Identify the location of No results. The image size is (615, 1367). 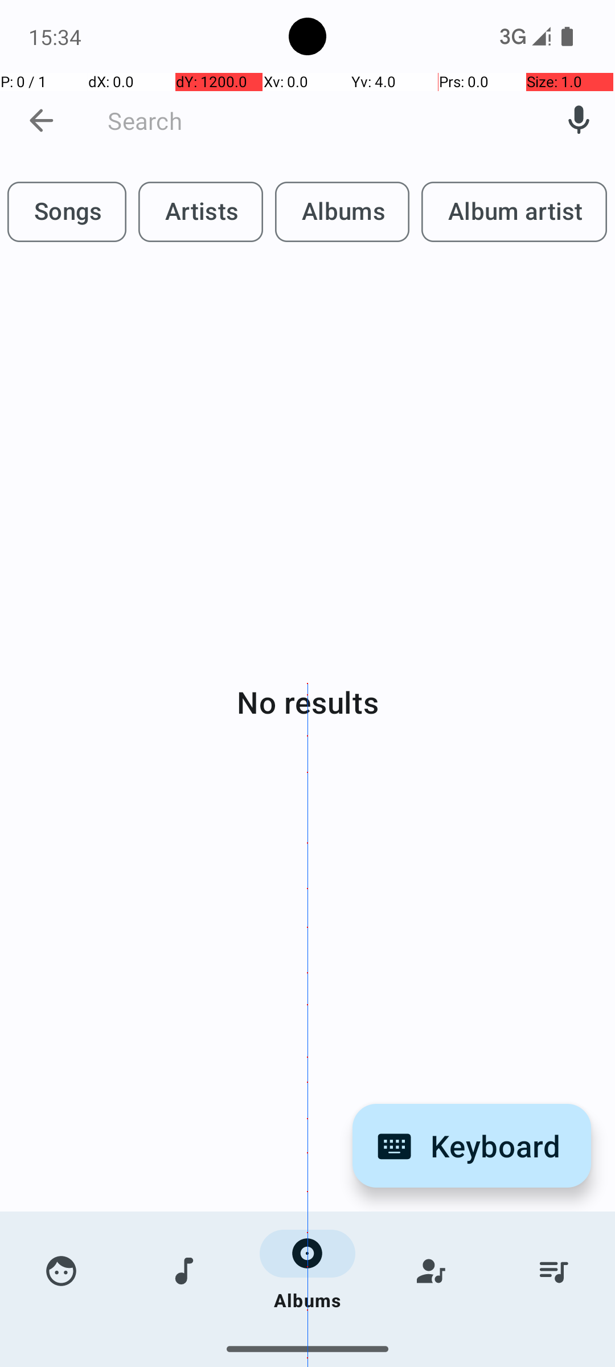
(307, 702).